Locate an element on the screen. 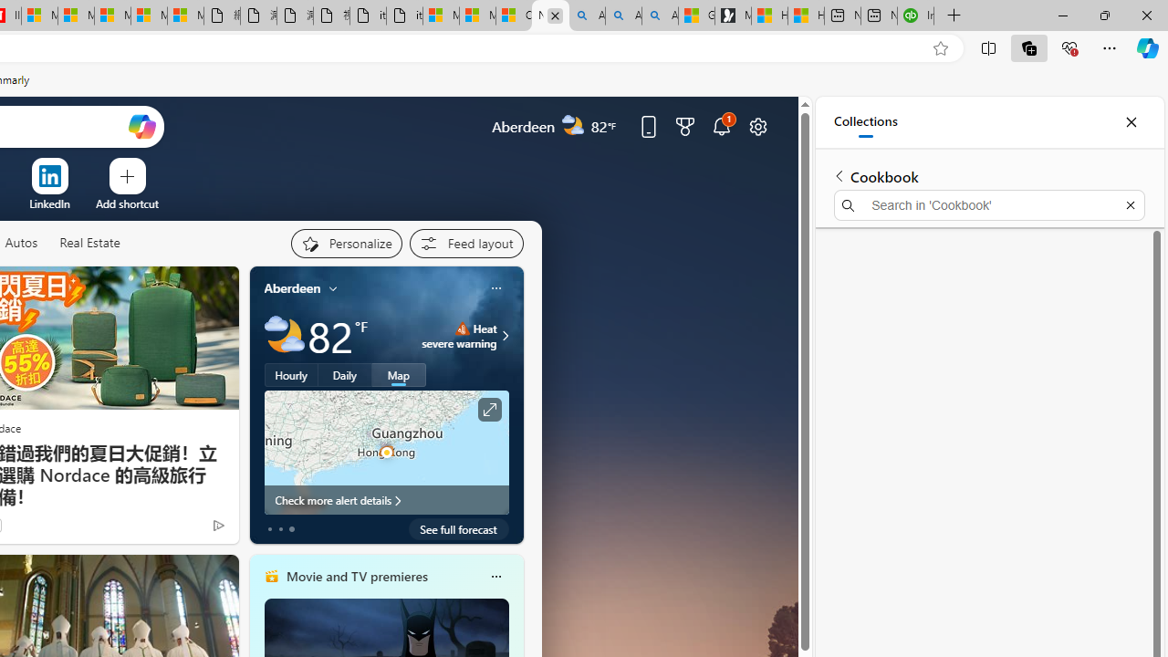 This screenshot has height=657, width=1168. Heat - Severe is located at coordinates (462, 328).